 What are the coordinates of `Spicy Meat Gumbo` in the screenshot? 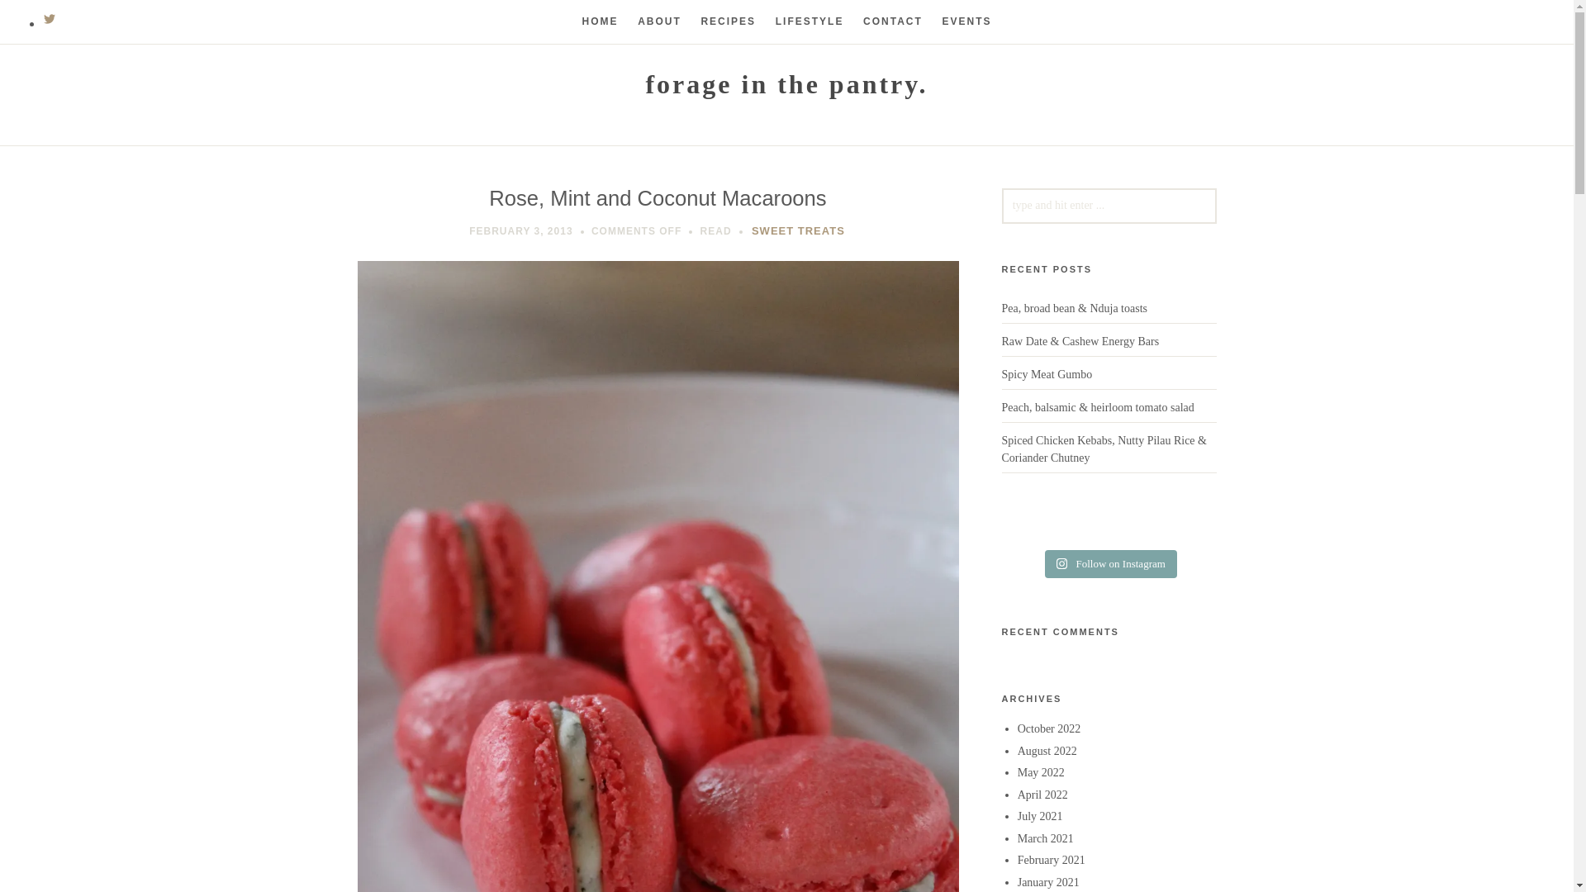 It's located at (1046, 375).